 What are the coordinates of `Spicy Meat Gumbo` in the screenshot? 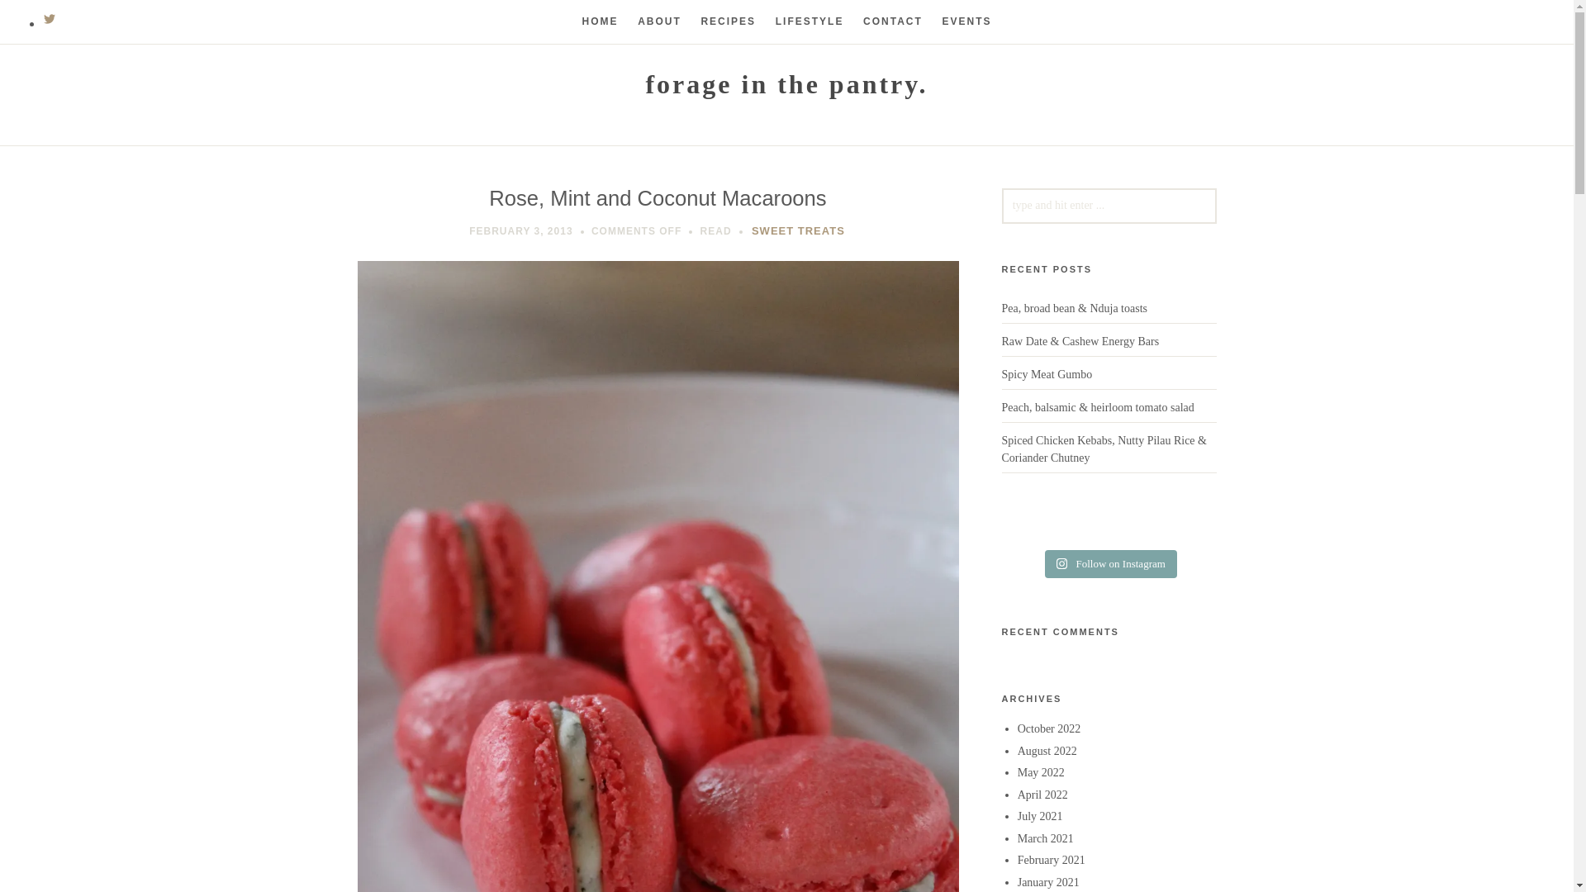 It's located at (1046, 375).